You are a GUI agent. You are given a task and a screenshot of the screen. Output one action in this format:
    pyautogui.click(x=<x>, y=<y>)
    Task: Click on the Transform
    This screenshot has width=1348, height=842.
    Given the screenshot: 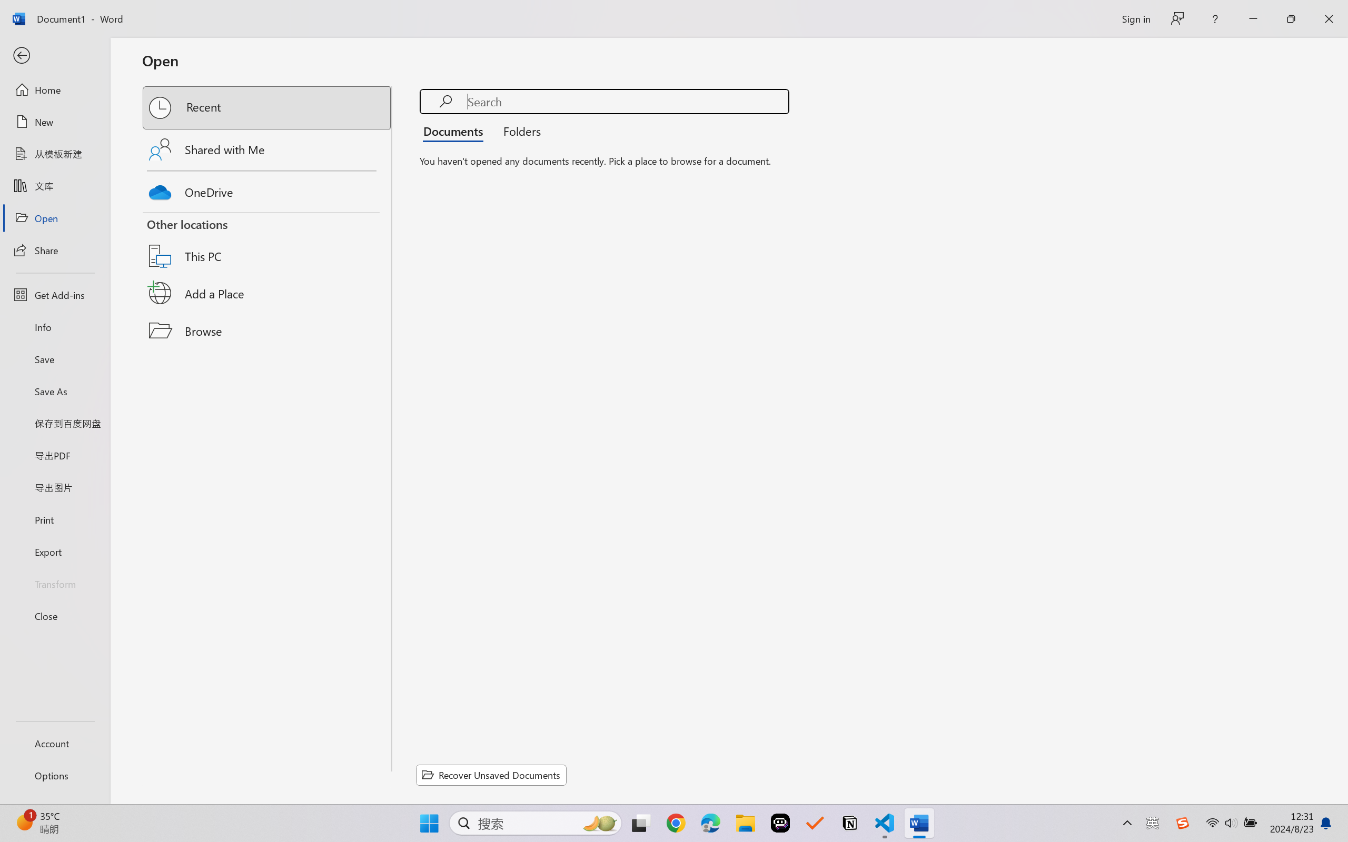 What is the action you would take?
    pyautogui.click(x=55, y=583)
    